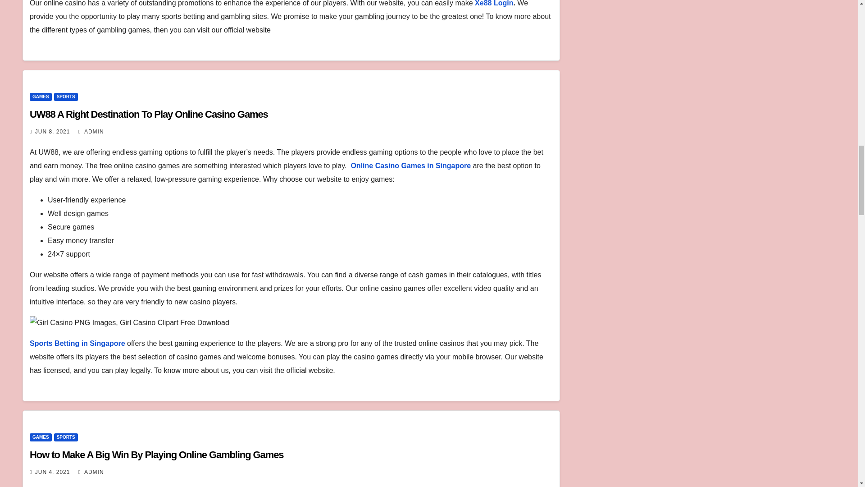  Describe the element at coordinates (410, 165) in the screenshot. I see `Online Casino Games in Singapore` at that location.